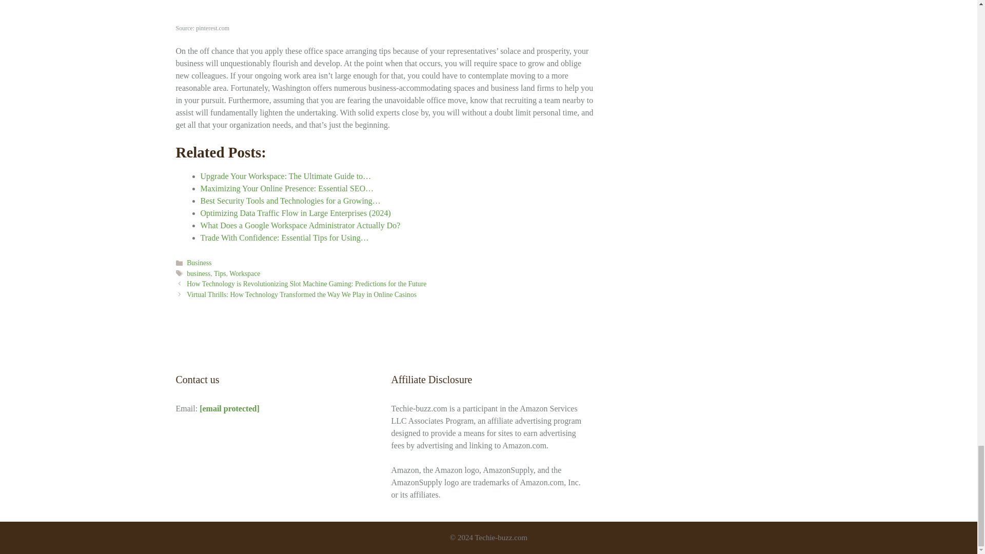  What do you see at coordinates (220, 273) in the screenshot?
I see `Tips` at bounding box center [220, 273].